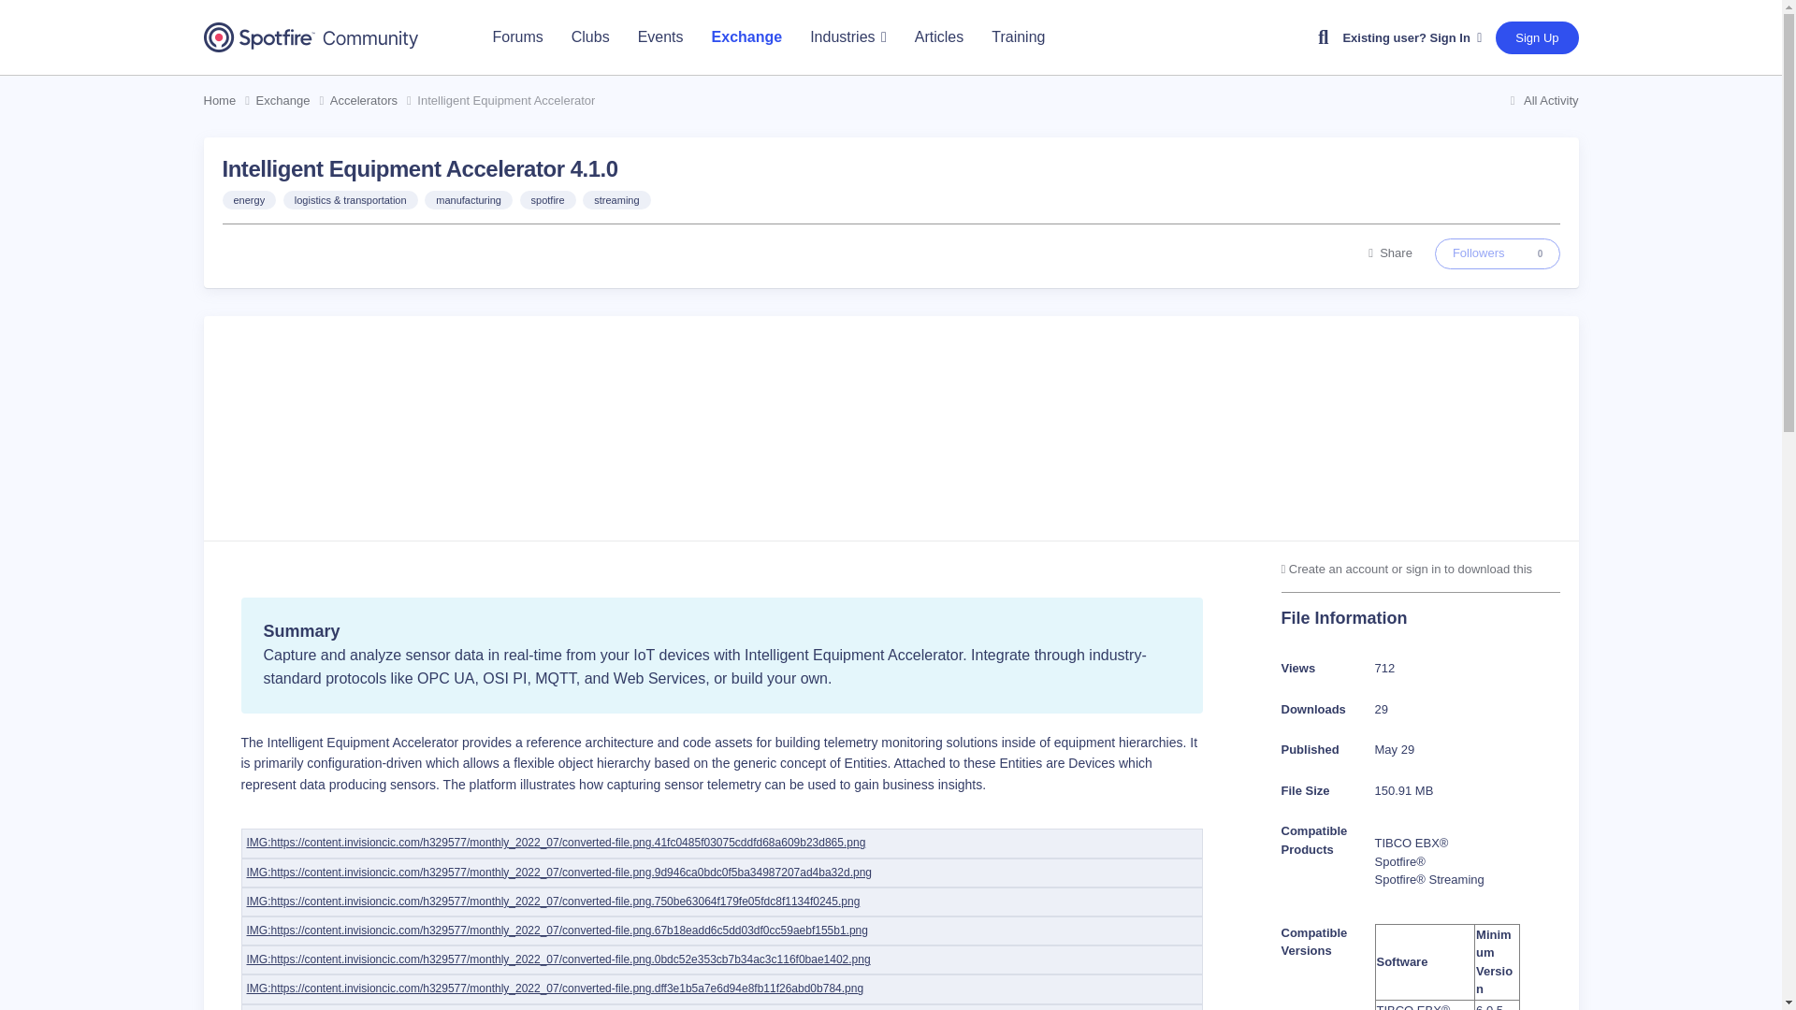 The height and width of the screenshot is (1010, 1796). What do you see at coordinates (468, 200) in the screenshot?
I see `Find other content tagged with 'manufacturing'` at bounding box center [468, 200].